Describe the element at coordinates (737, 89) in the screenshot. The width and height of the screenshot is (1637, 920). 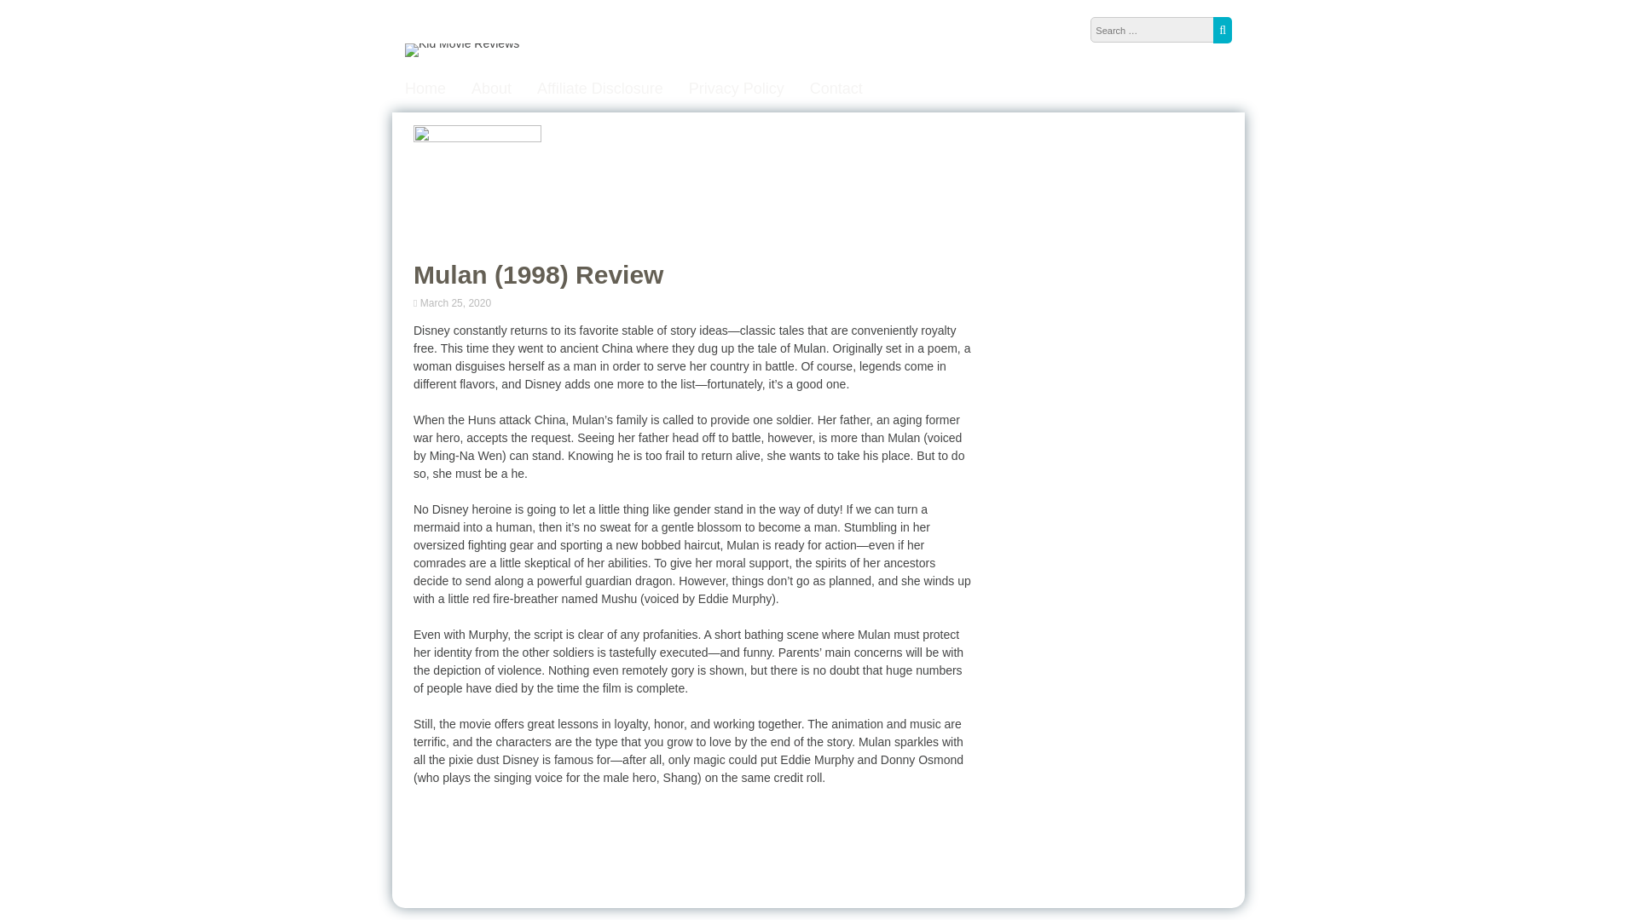
I see `Privacy Policy` at that location.